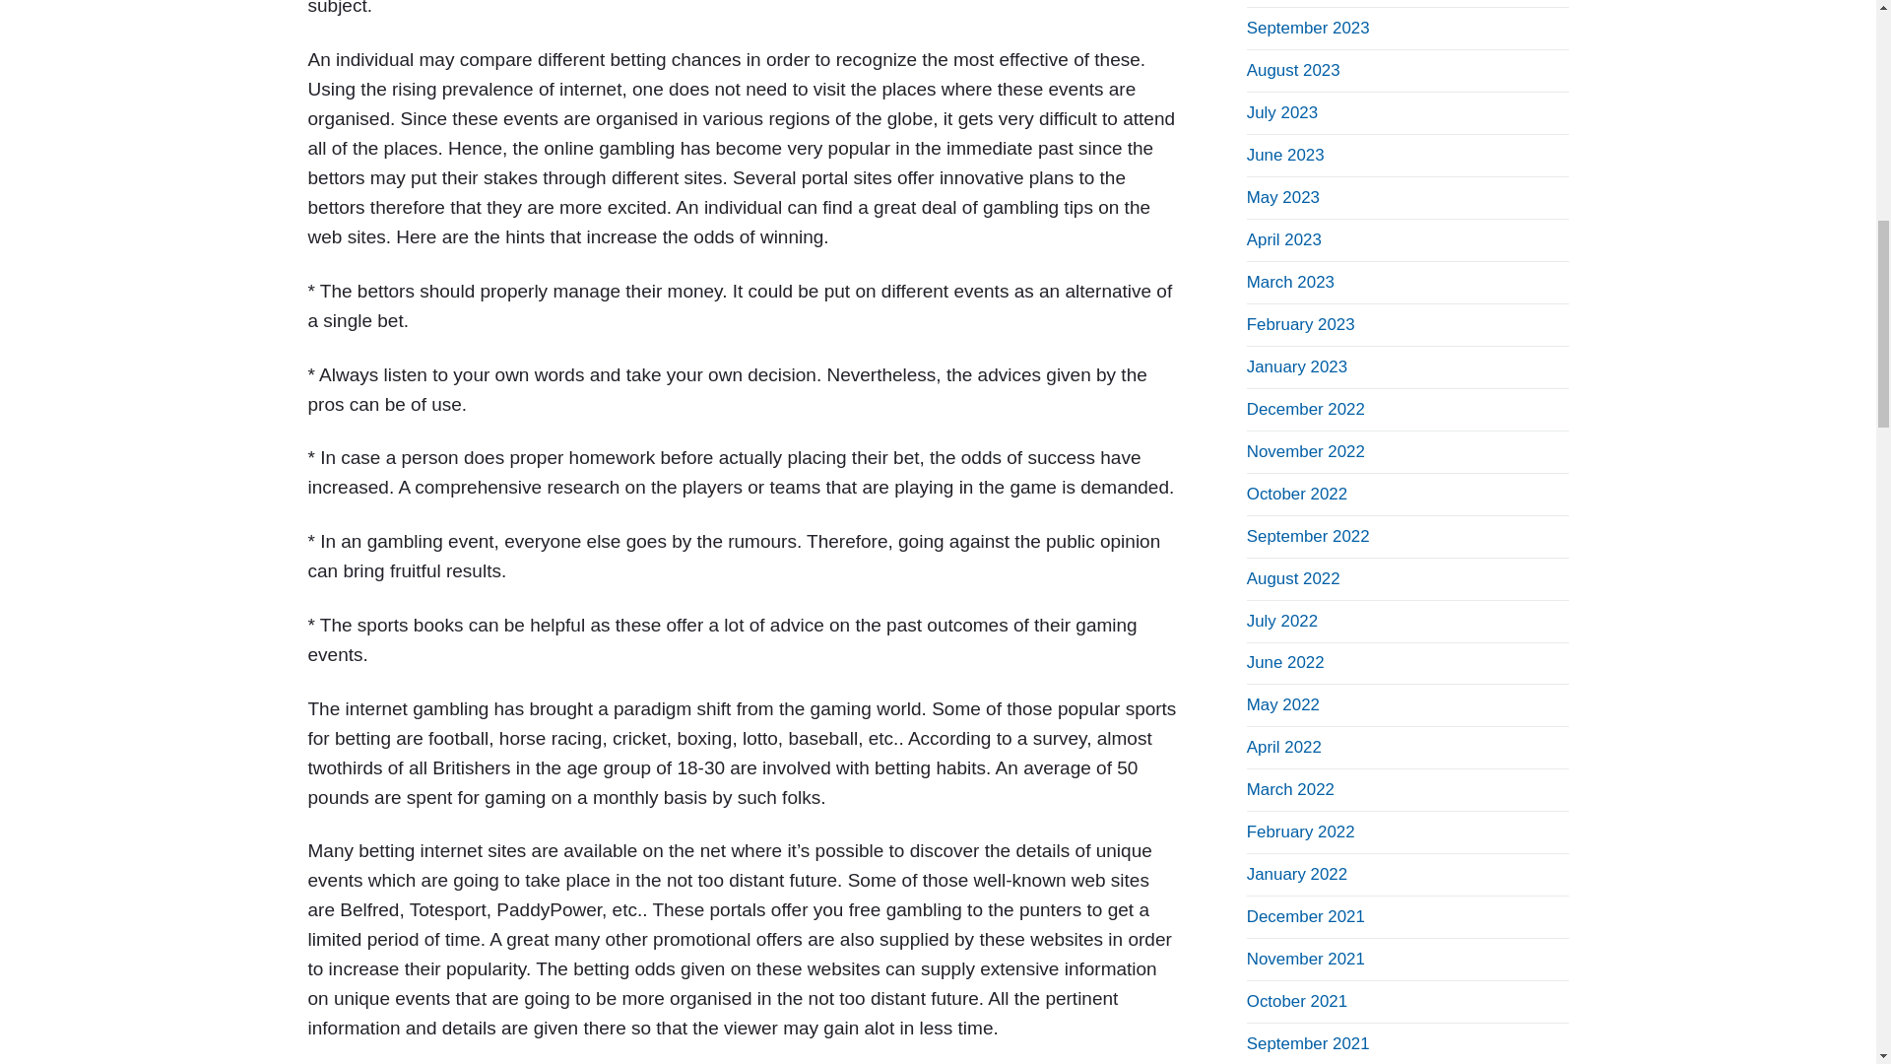 The width and height of the screenshot is (1891, 1064). What do you see at coordinates (1290, 282) in the screenshot?
I see `March 2023` at bounding box center [1290, 282].